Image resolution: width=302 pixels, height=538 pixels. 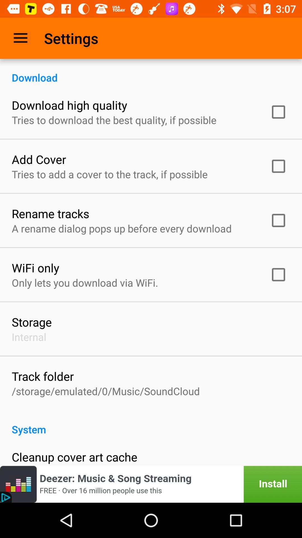 I want to click on scroll until internal, so click(x=29, y=337).